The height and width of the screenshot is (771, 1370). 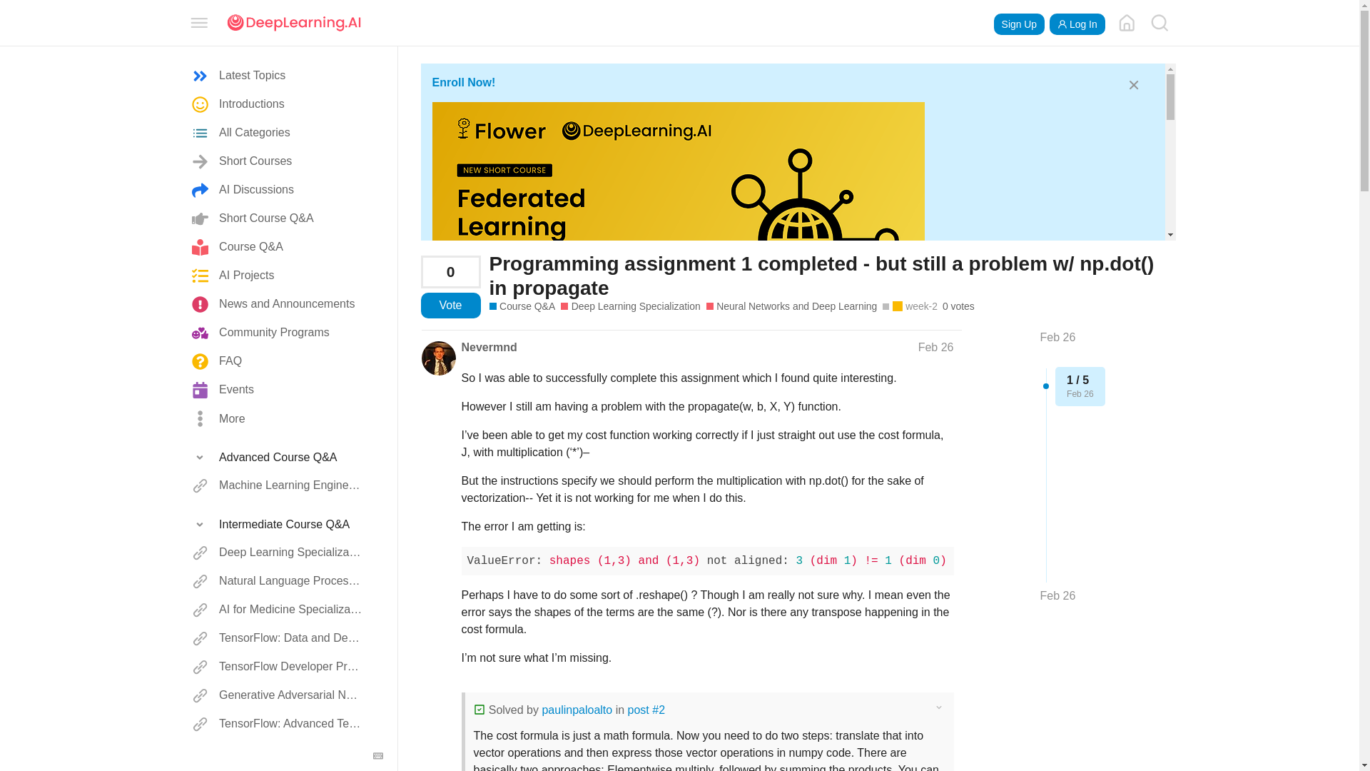 I want to click on Ask questions related to DeepLearning.AI courses, so click(x=522, y=306).